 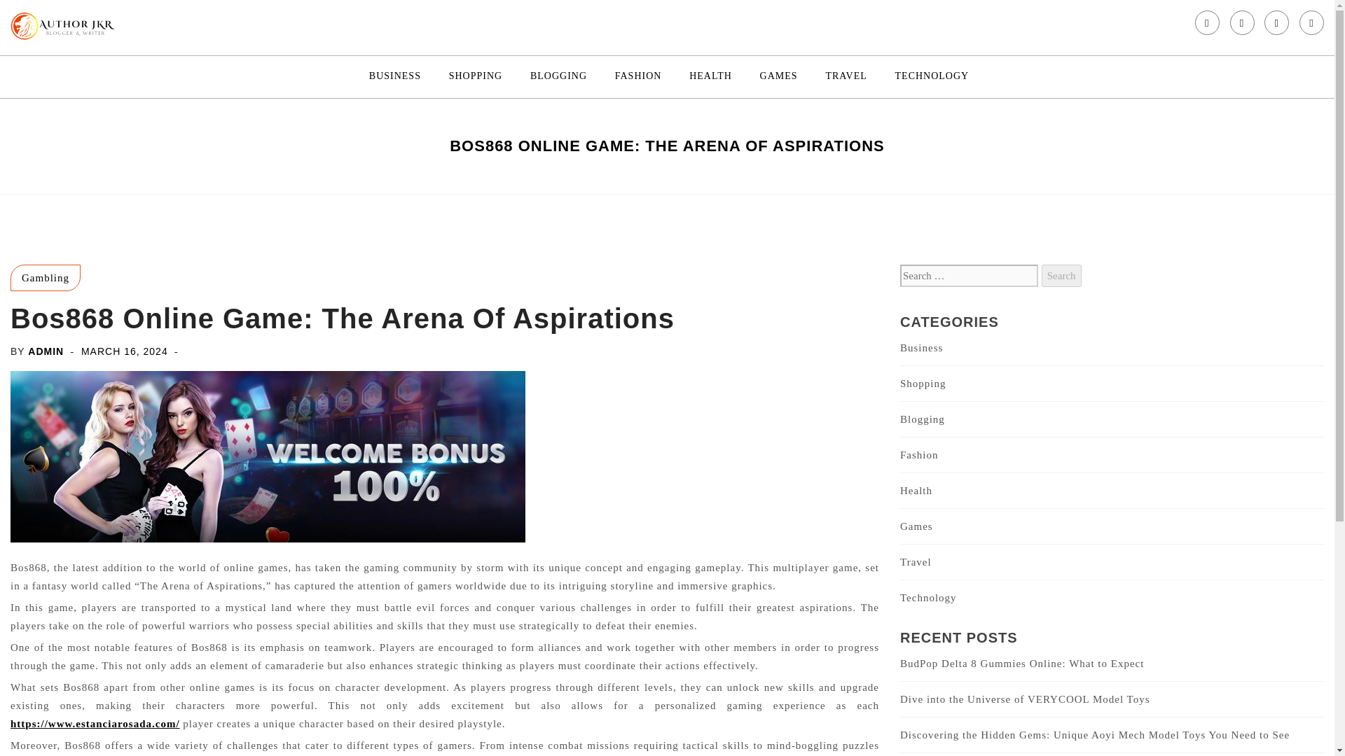 I want to click on SHOPPING, so click(x=475, y=77).